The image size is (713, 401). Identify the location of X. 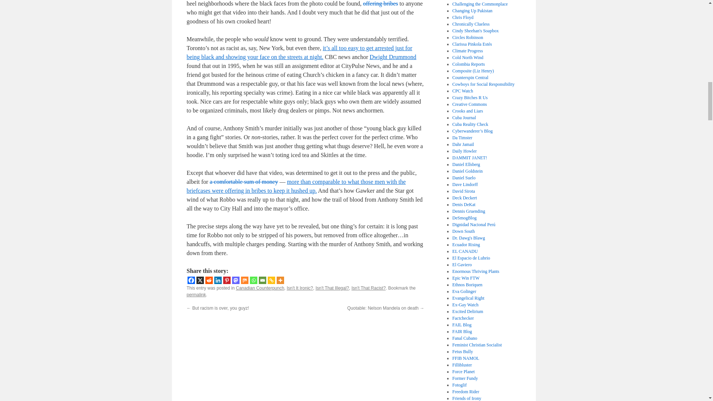
(200, 280).